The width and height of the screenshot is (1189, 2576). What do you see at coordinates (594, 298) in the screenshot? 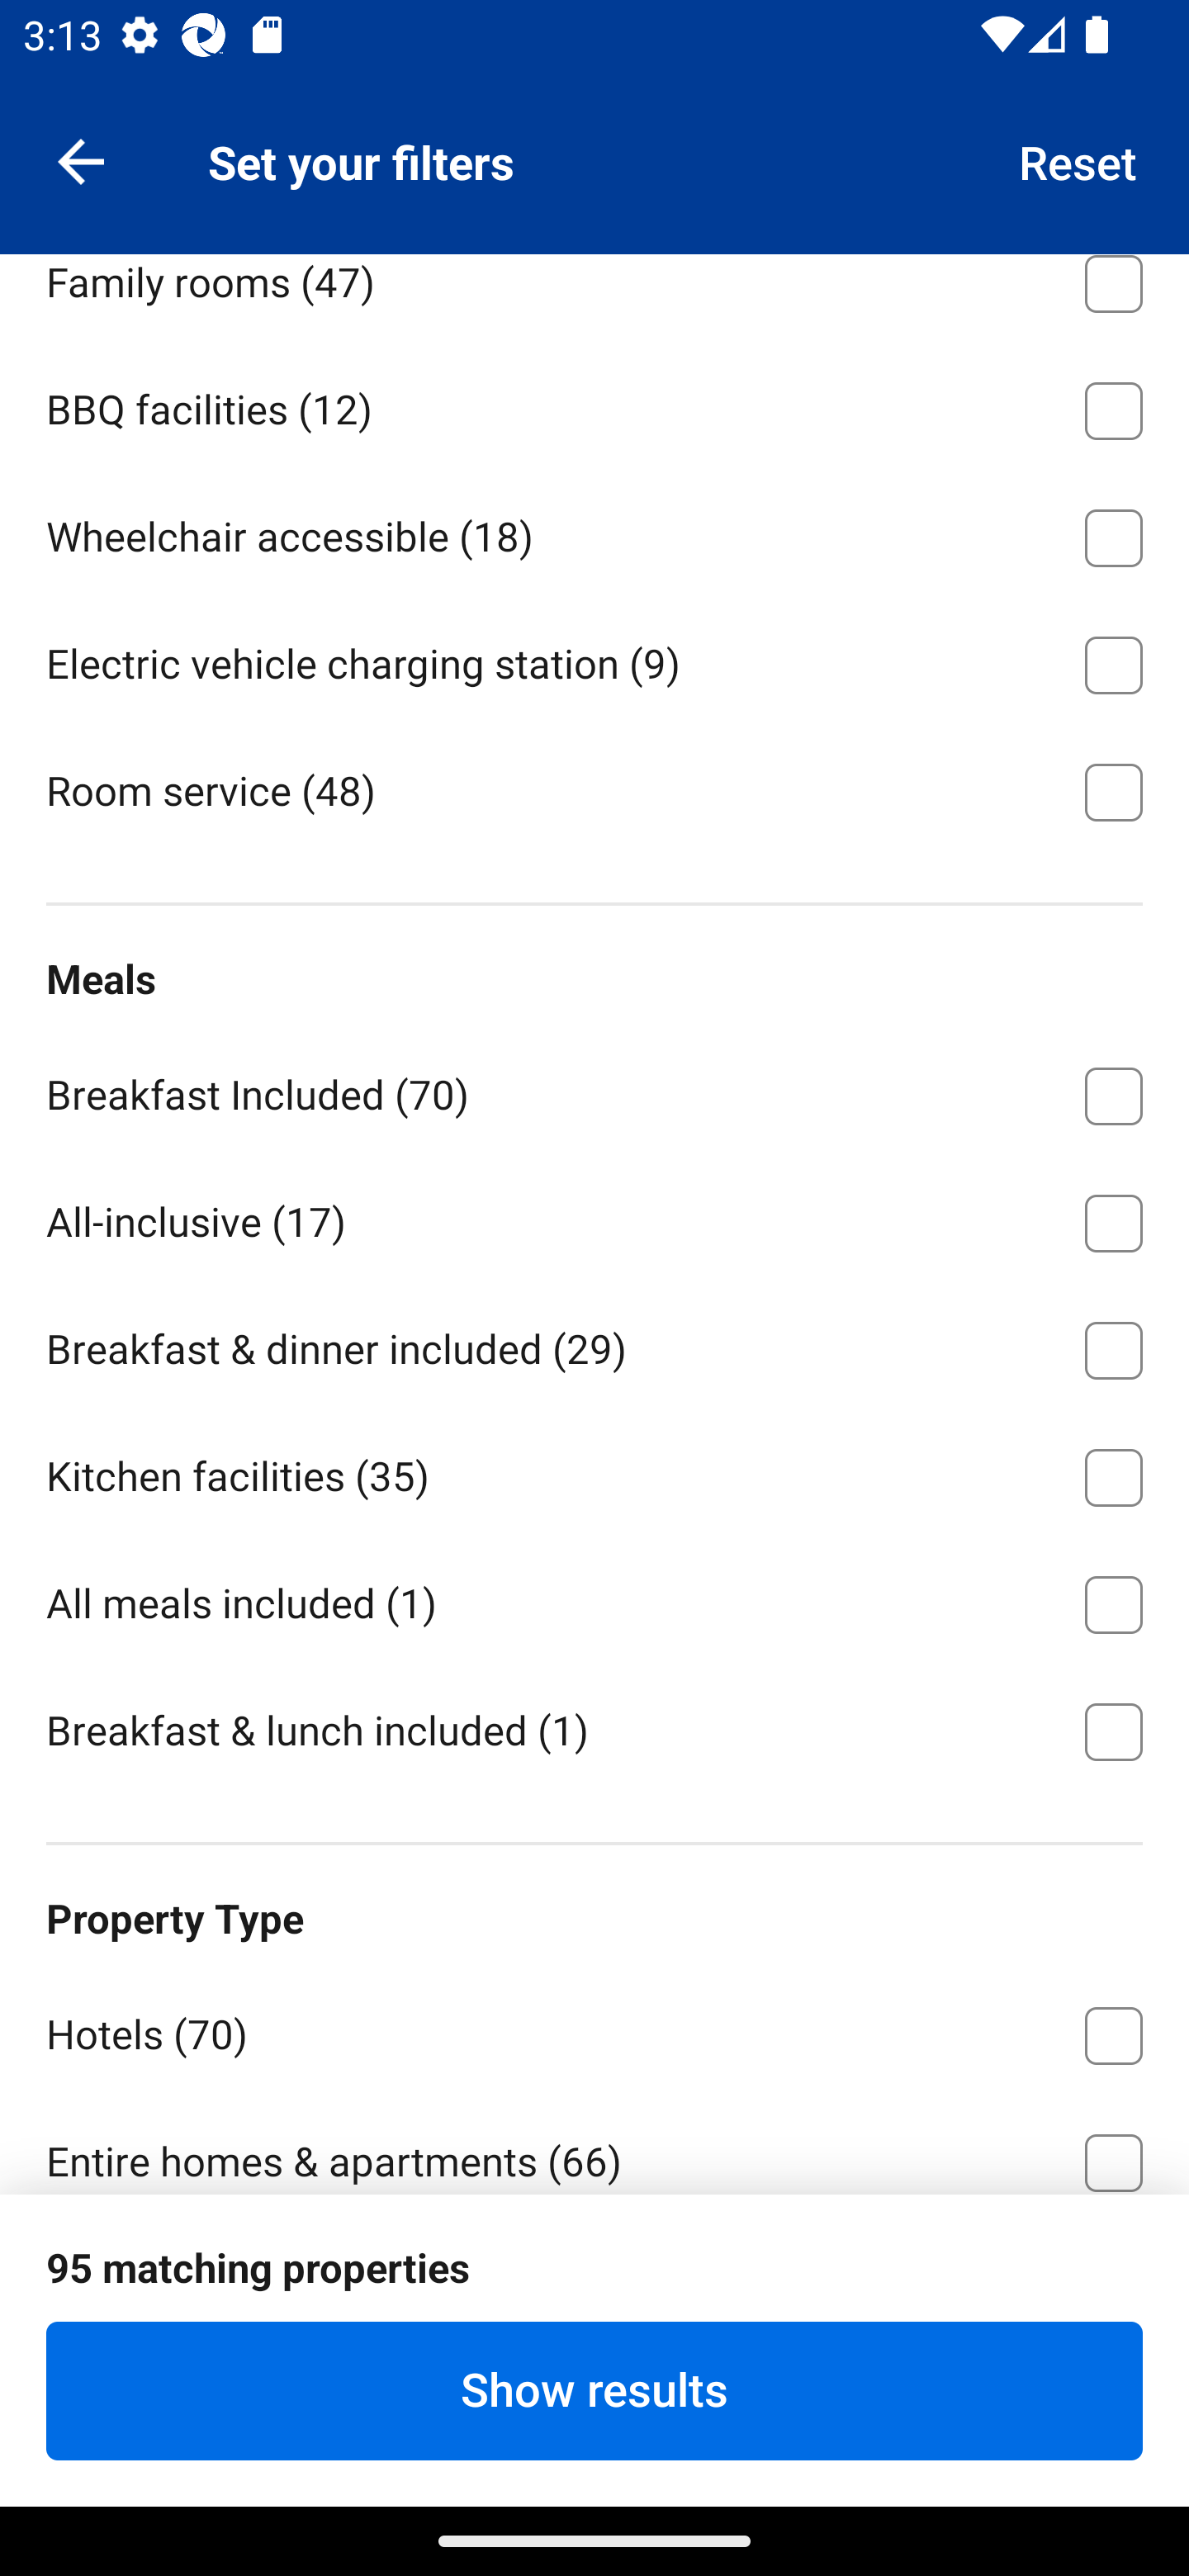
I see `Family rooms ⁦(47)` at bounding box center [594, 298].